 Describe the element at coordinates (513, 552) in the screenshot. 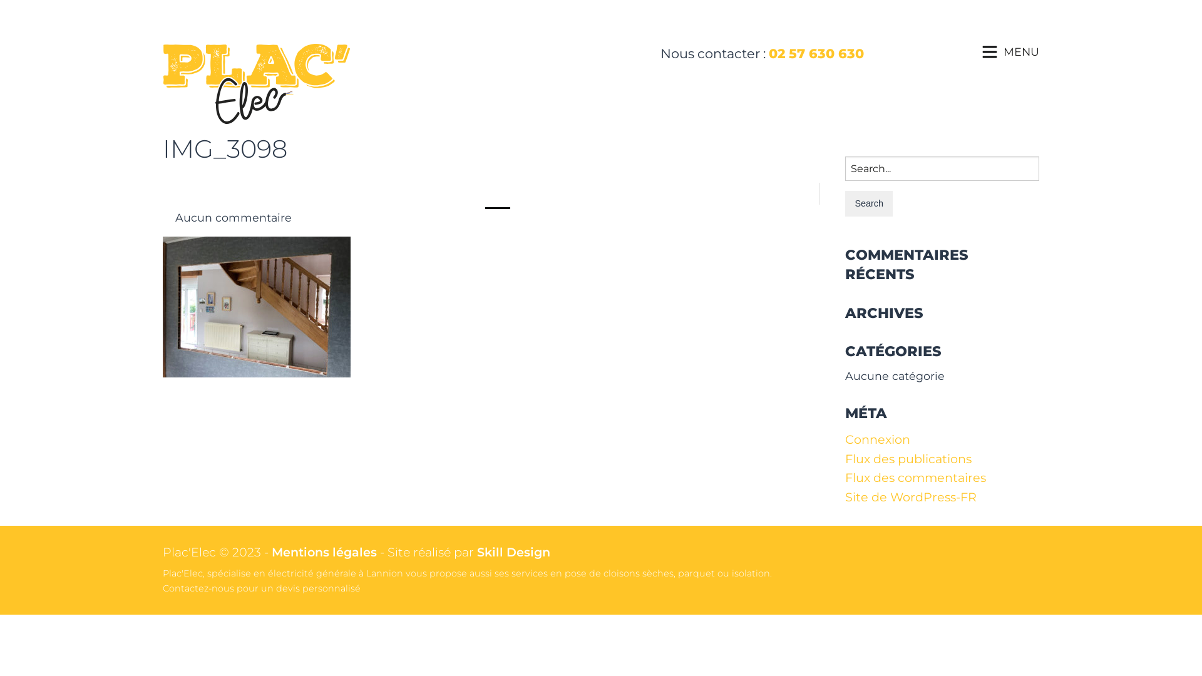

I see `Skill Design` at that location.